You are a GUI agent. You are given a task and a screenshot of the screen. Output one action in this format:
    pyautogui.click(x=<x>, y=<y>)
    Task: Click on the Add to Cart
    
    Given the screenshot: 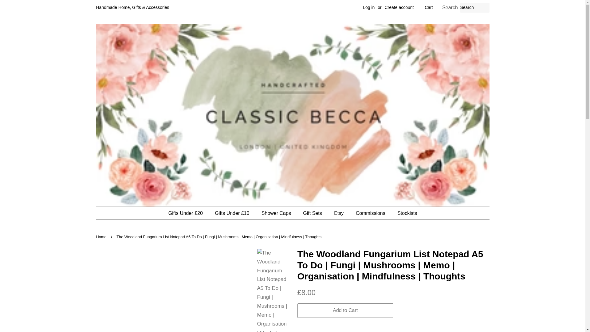 What is the action you would take?
    pyautogui.click(x=345, y=310)
    